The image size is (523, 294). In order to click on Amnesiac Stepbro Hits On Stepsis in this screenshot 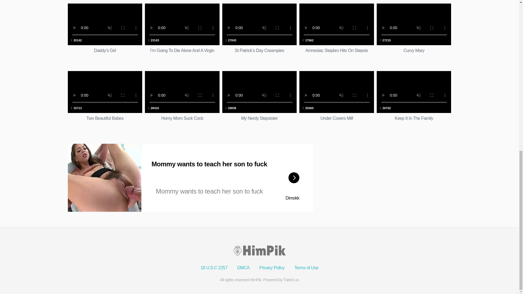, I will do `click(260, 100)`.